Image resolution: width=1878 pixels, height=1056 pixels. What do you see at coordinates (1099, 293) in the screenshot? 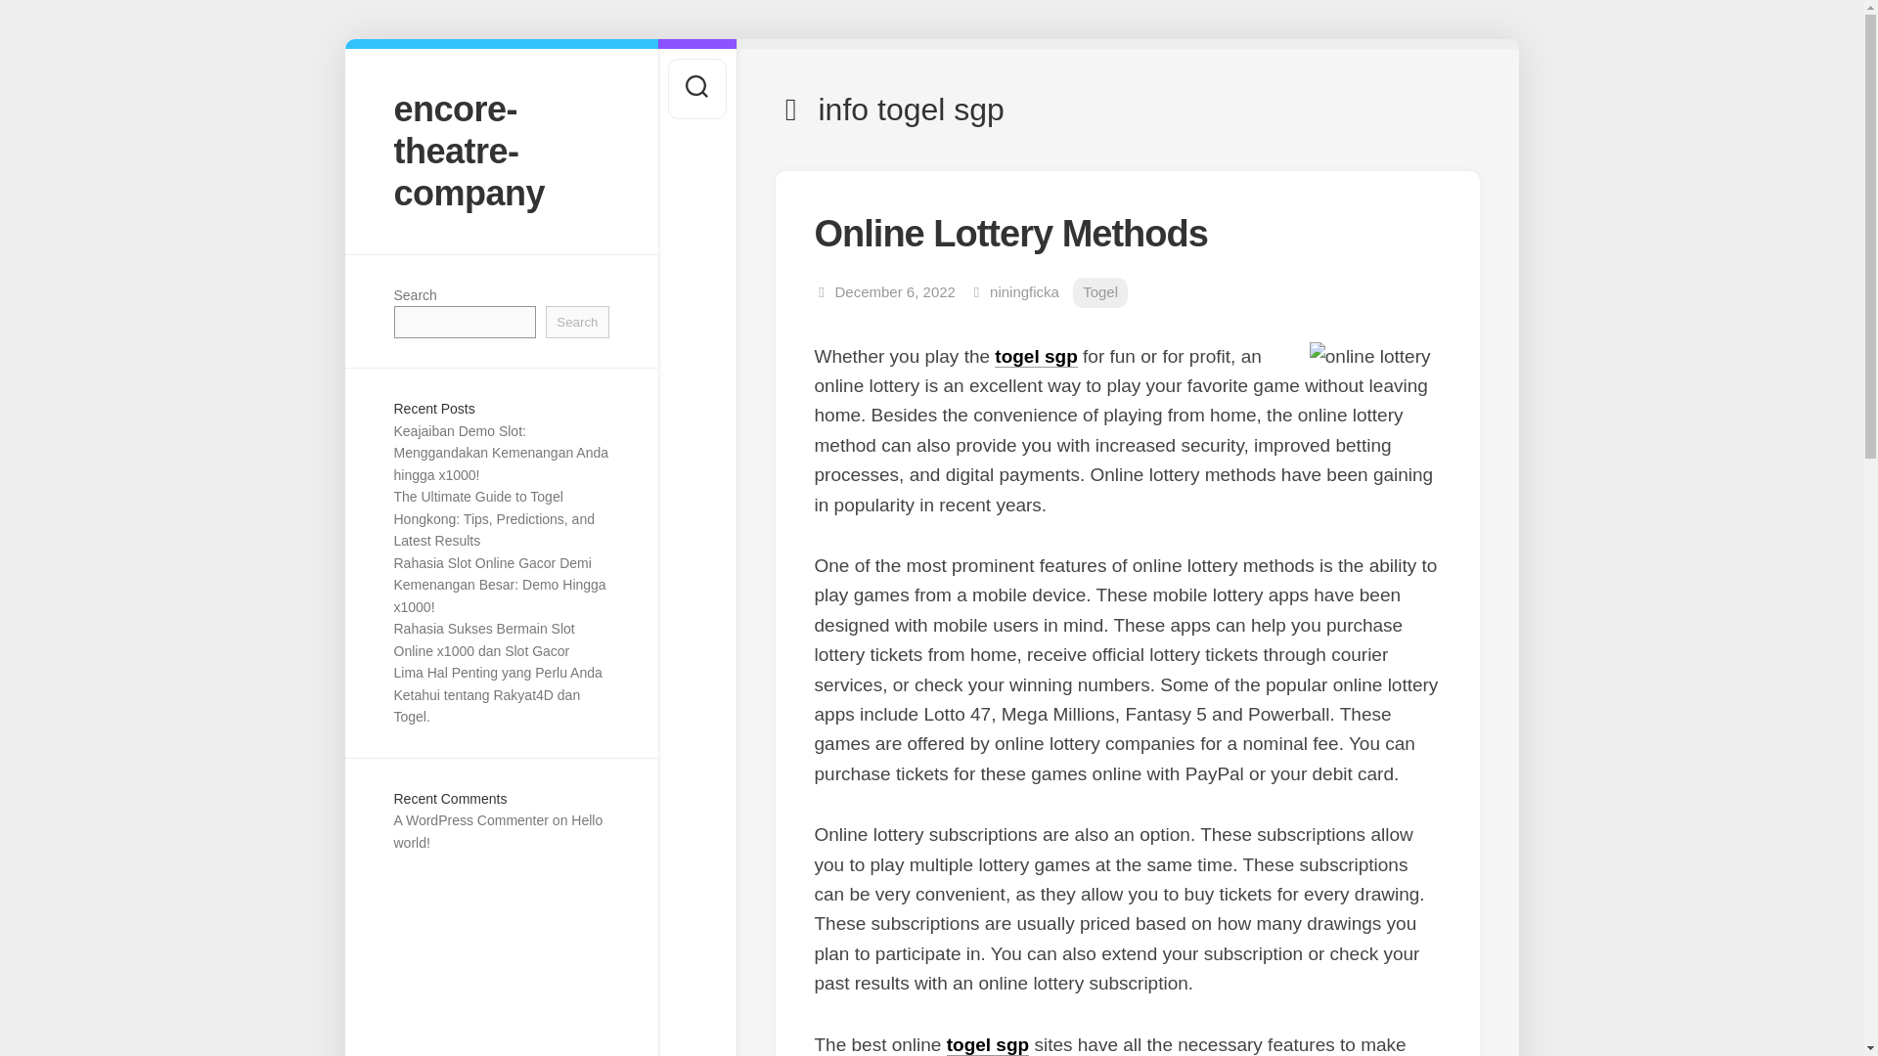
I see `Togel` at bounding box center [1099, 293].